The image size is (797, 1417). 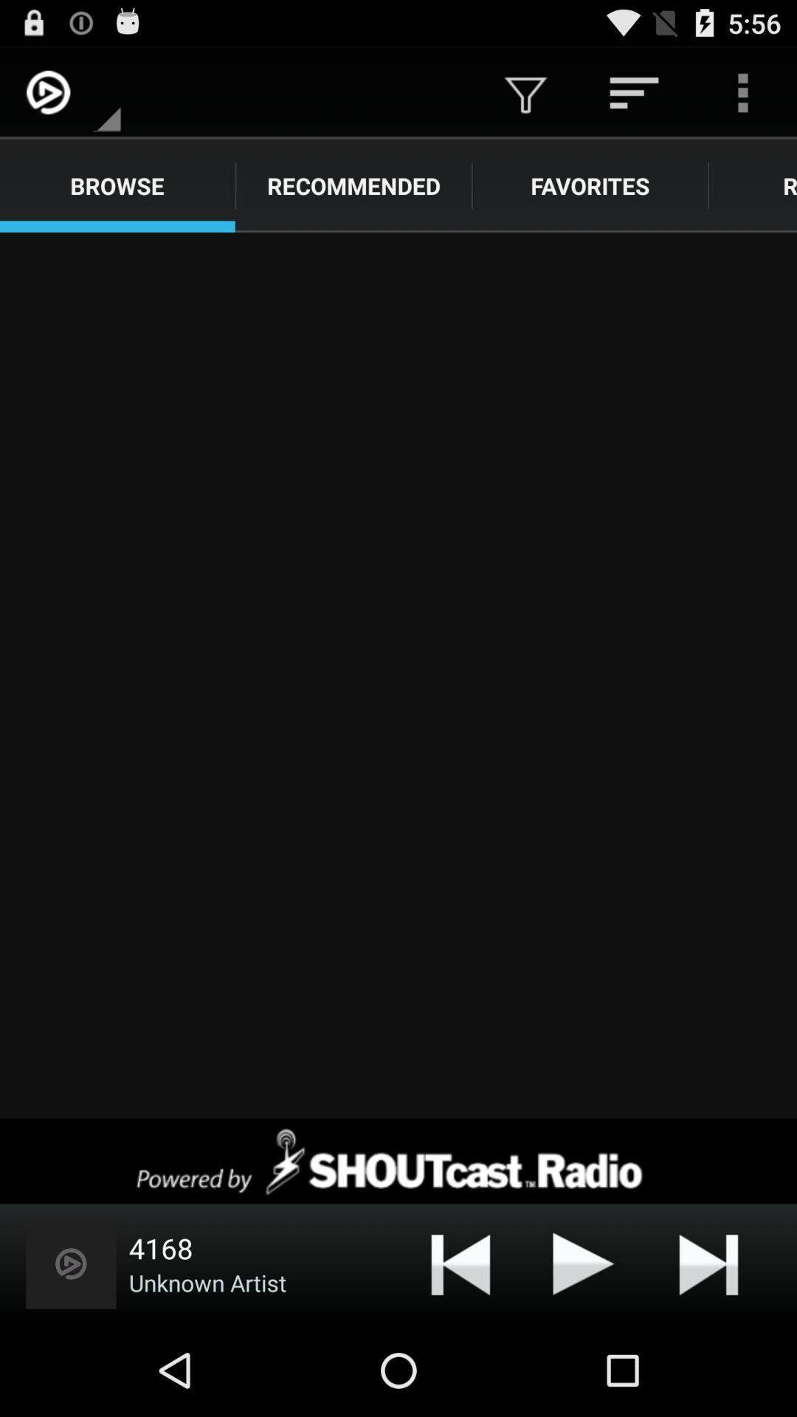 I want to click on skip to next track, so click(x=708, y=1263).